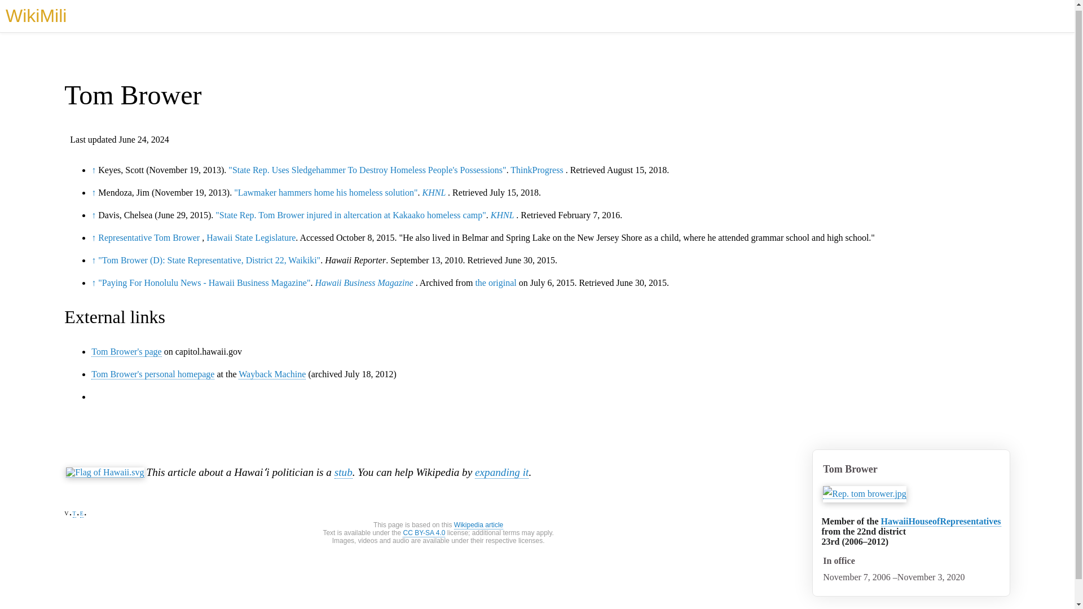  What do you see at coordinates (74, 513) in the screenshot?
I see `Template talk:Hawaii-politician-stub` at bounding box center [74, 513].